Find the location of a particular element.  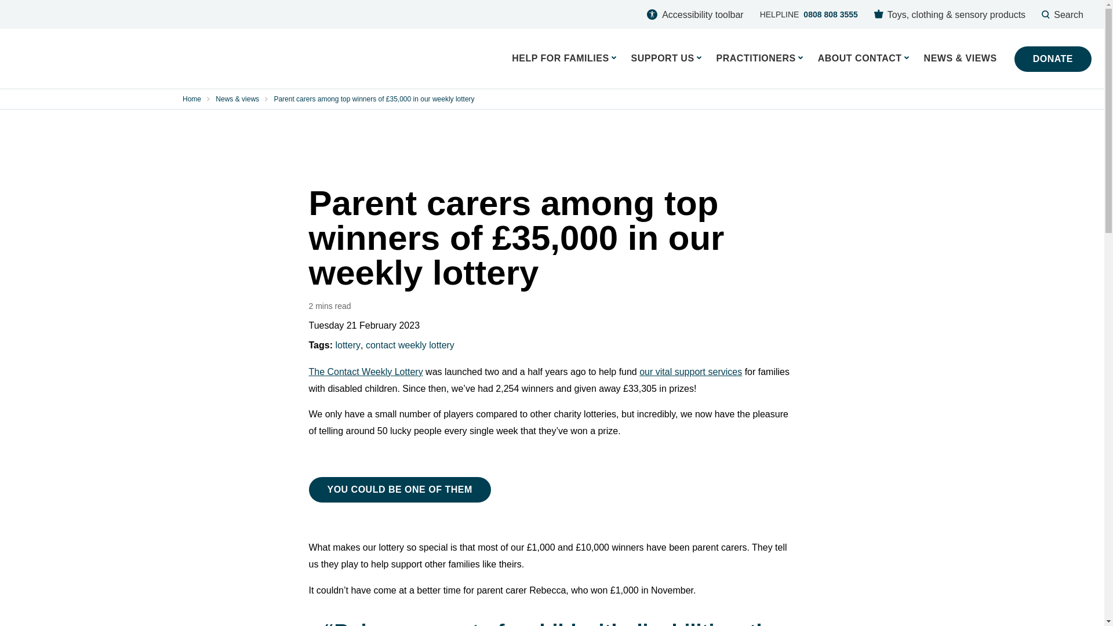

Contact Logo is located at coordinates (759, 58).